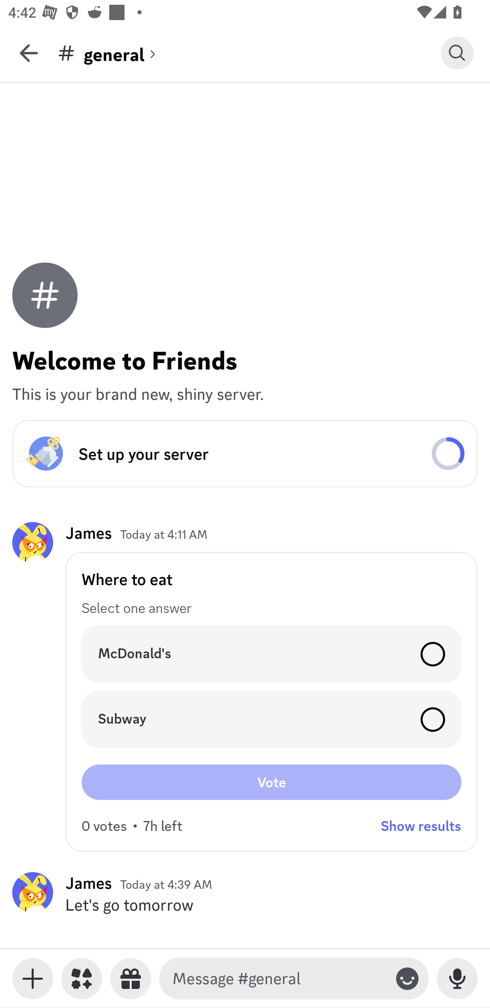 The width and height of the screenshot is (490, 1008). What do you see at coordinates (272, 782) in the screenshot?
I see `Vote` at bounding box center [272, 782].